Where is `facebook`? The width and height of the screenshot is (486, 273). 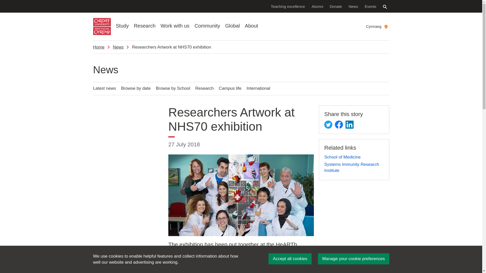
facebook is located at coordinates (339, 124).